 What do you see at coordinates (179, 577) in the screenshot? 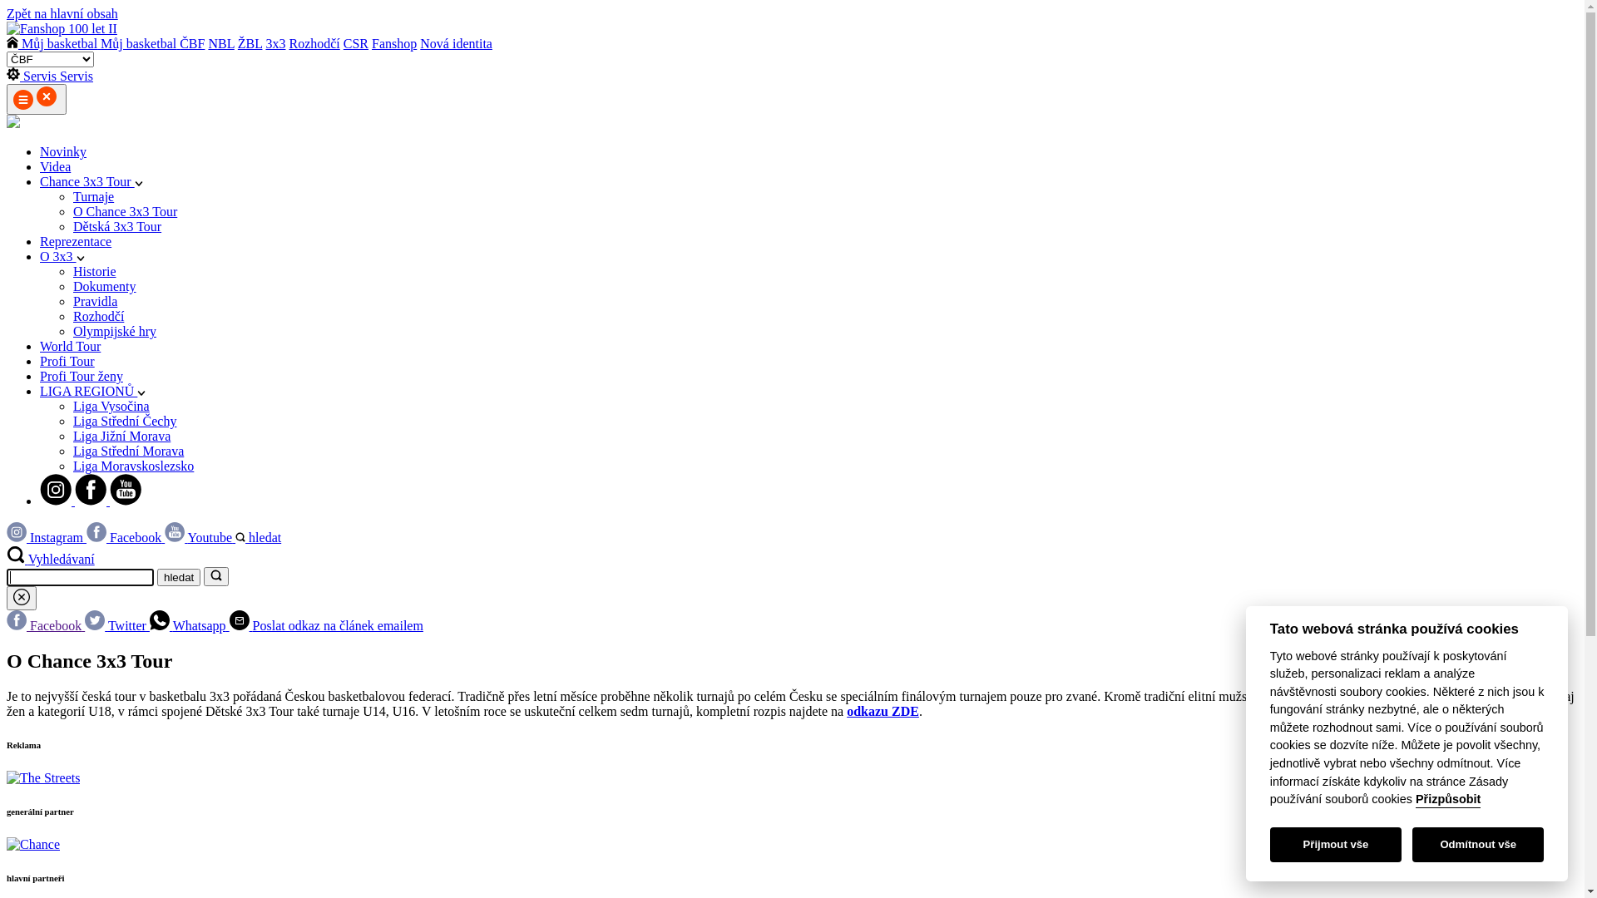
I see `hledat` at bounding box center [179, 577].